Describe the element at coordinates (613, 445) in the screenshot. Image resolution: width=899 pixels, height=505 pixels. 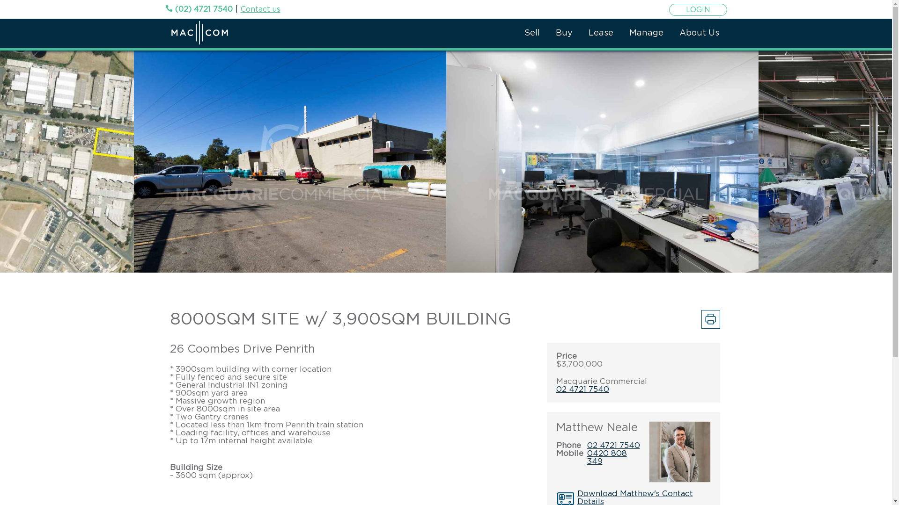
I see `02 4721 7540` at that location.